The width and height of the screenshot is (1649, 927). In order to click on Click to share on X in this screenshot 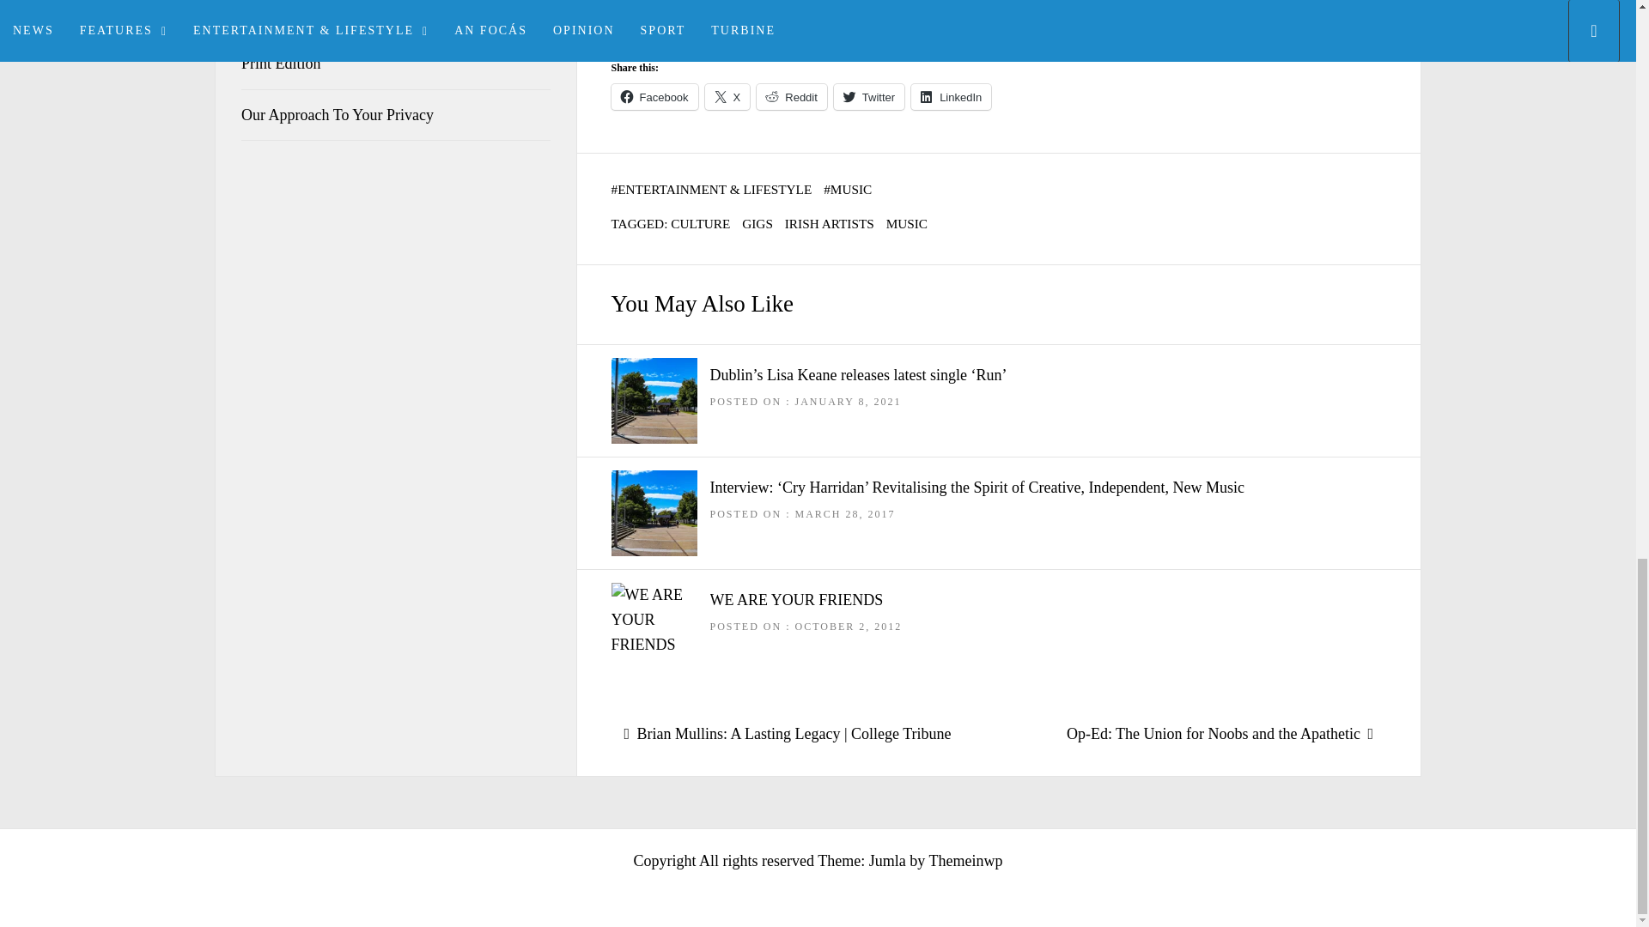, I will do `click(727, 97)`.